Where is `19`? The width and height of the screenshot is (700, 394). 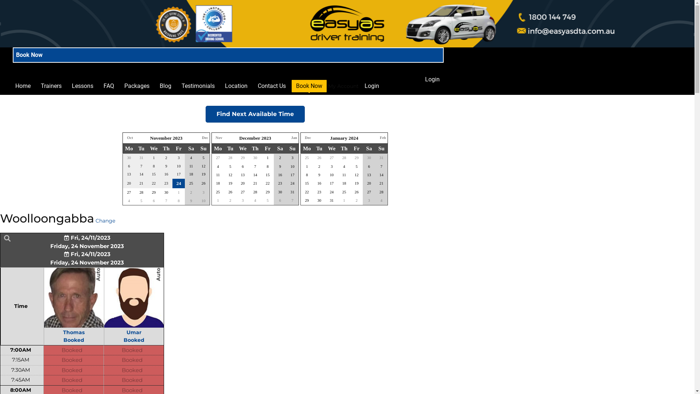
19 is located at coordinates (230, 183).